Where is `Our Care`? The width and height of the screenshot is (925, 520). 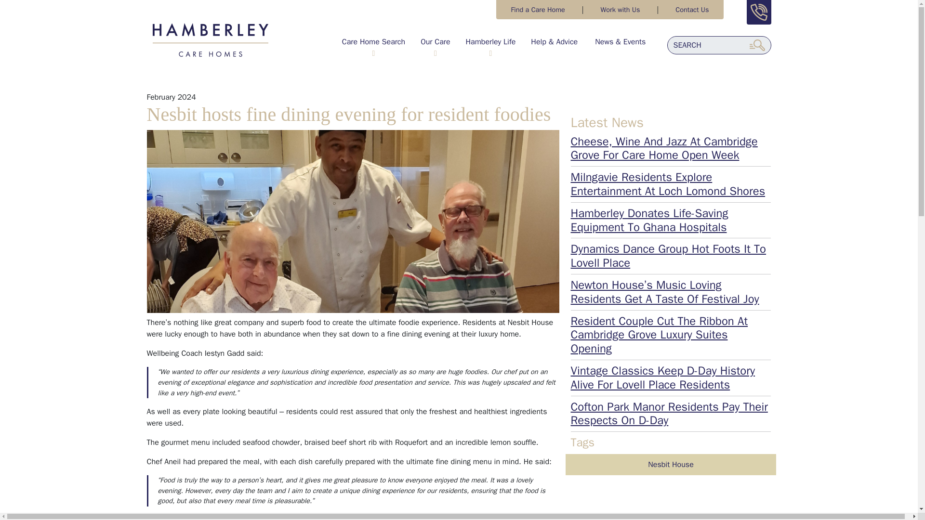
Our Care is located at coordinates (436, 45).